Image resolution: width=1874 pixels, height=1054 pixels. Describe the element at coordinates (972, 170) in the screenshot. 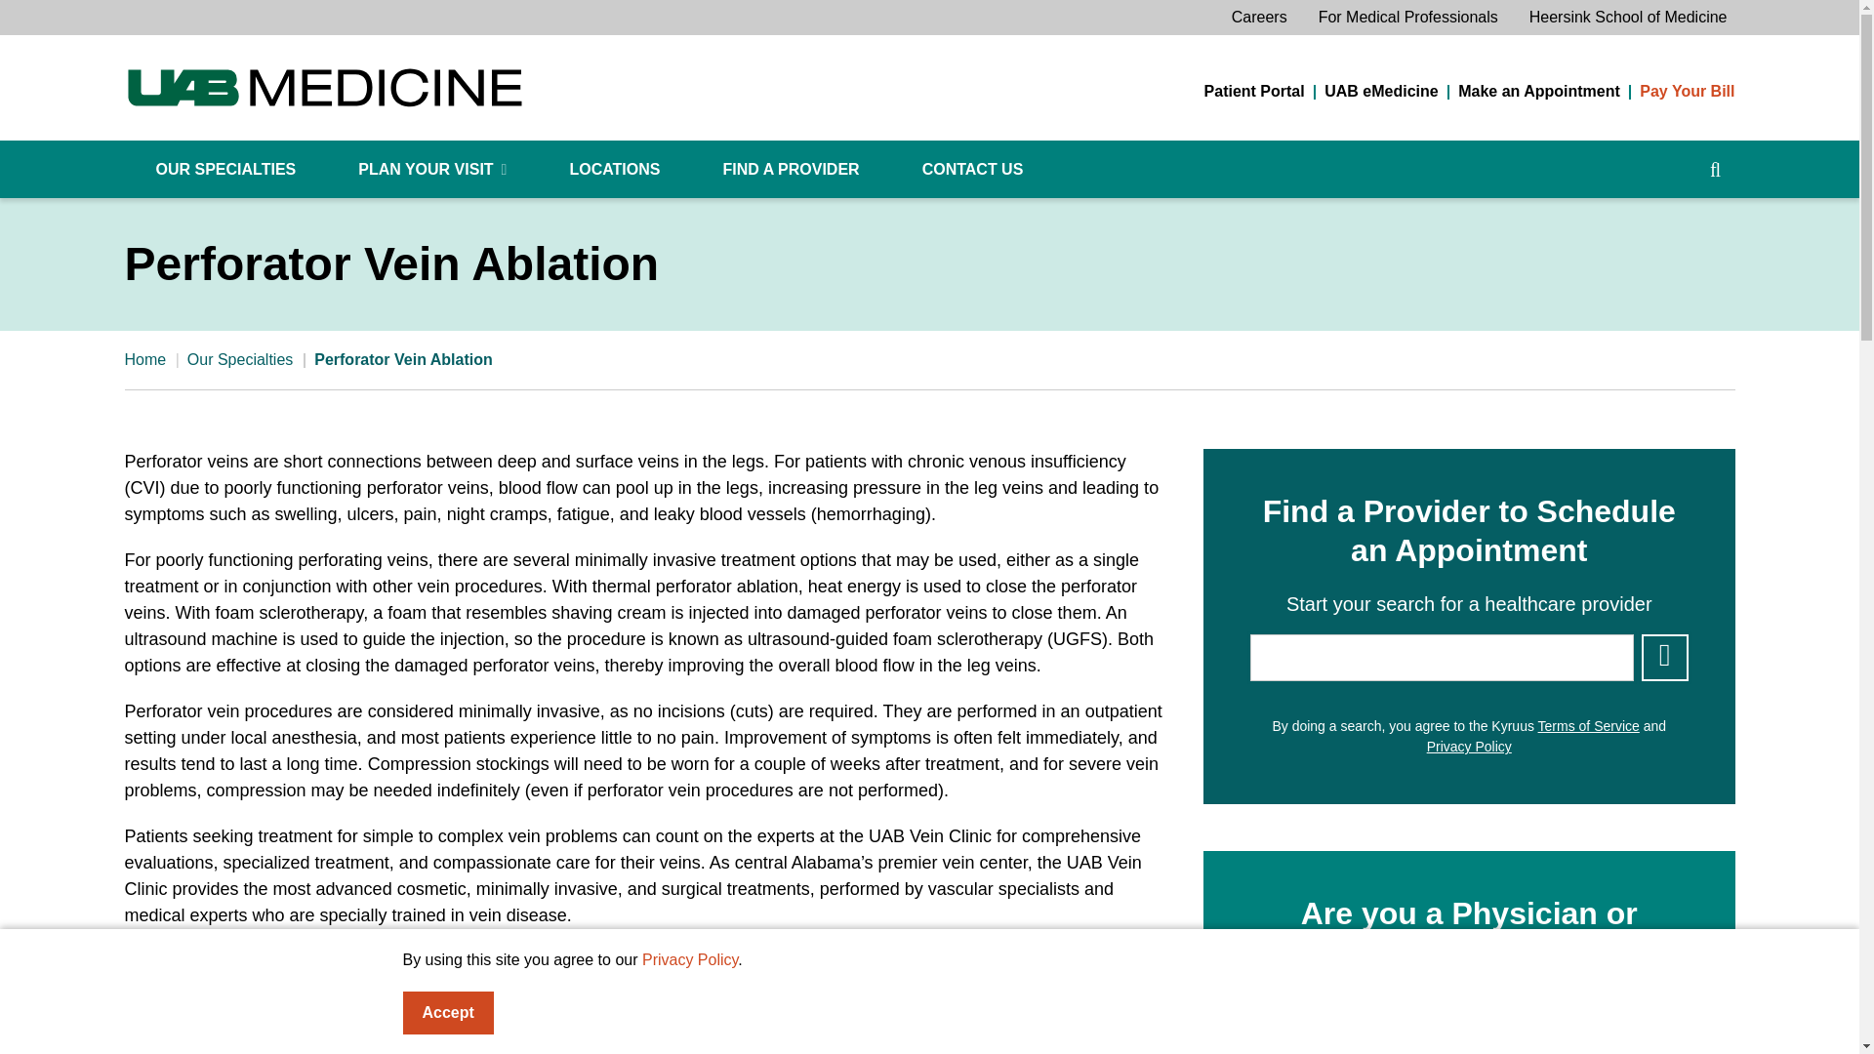

I see `CONTACT US` at that location.